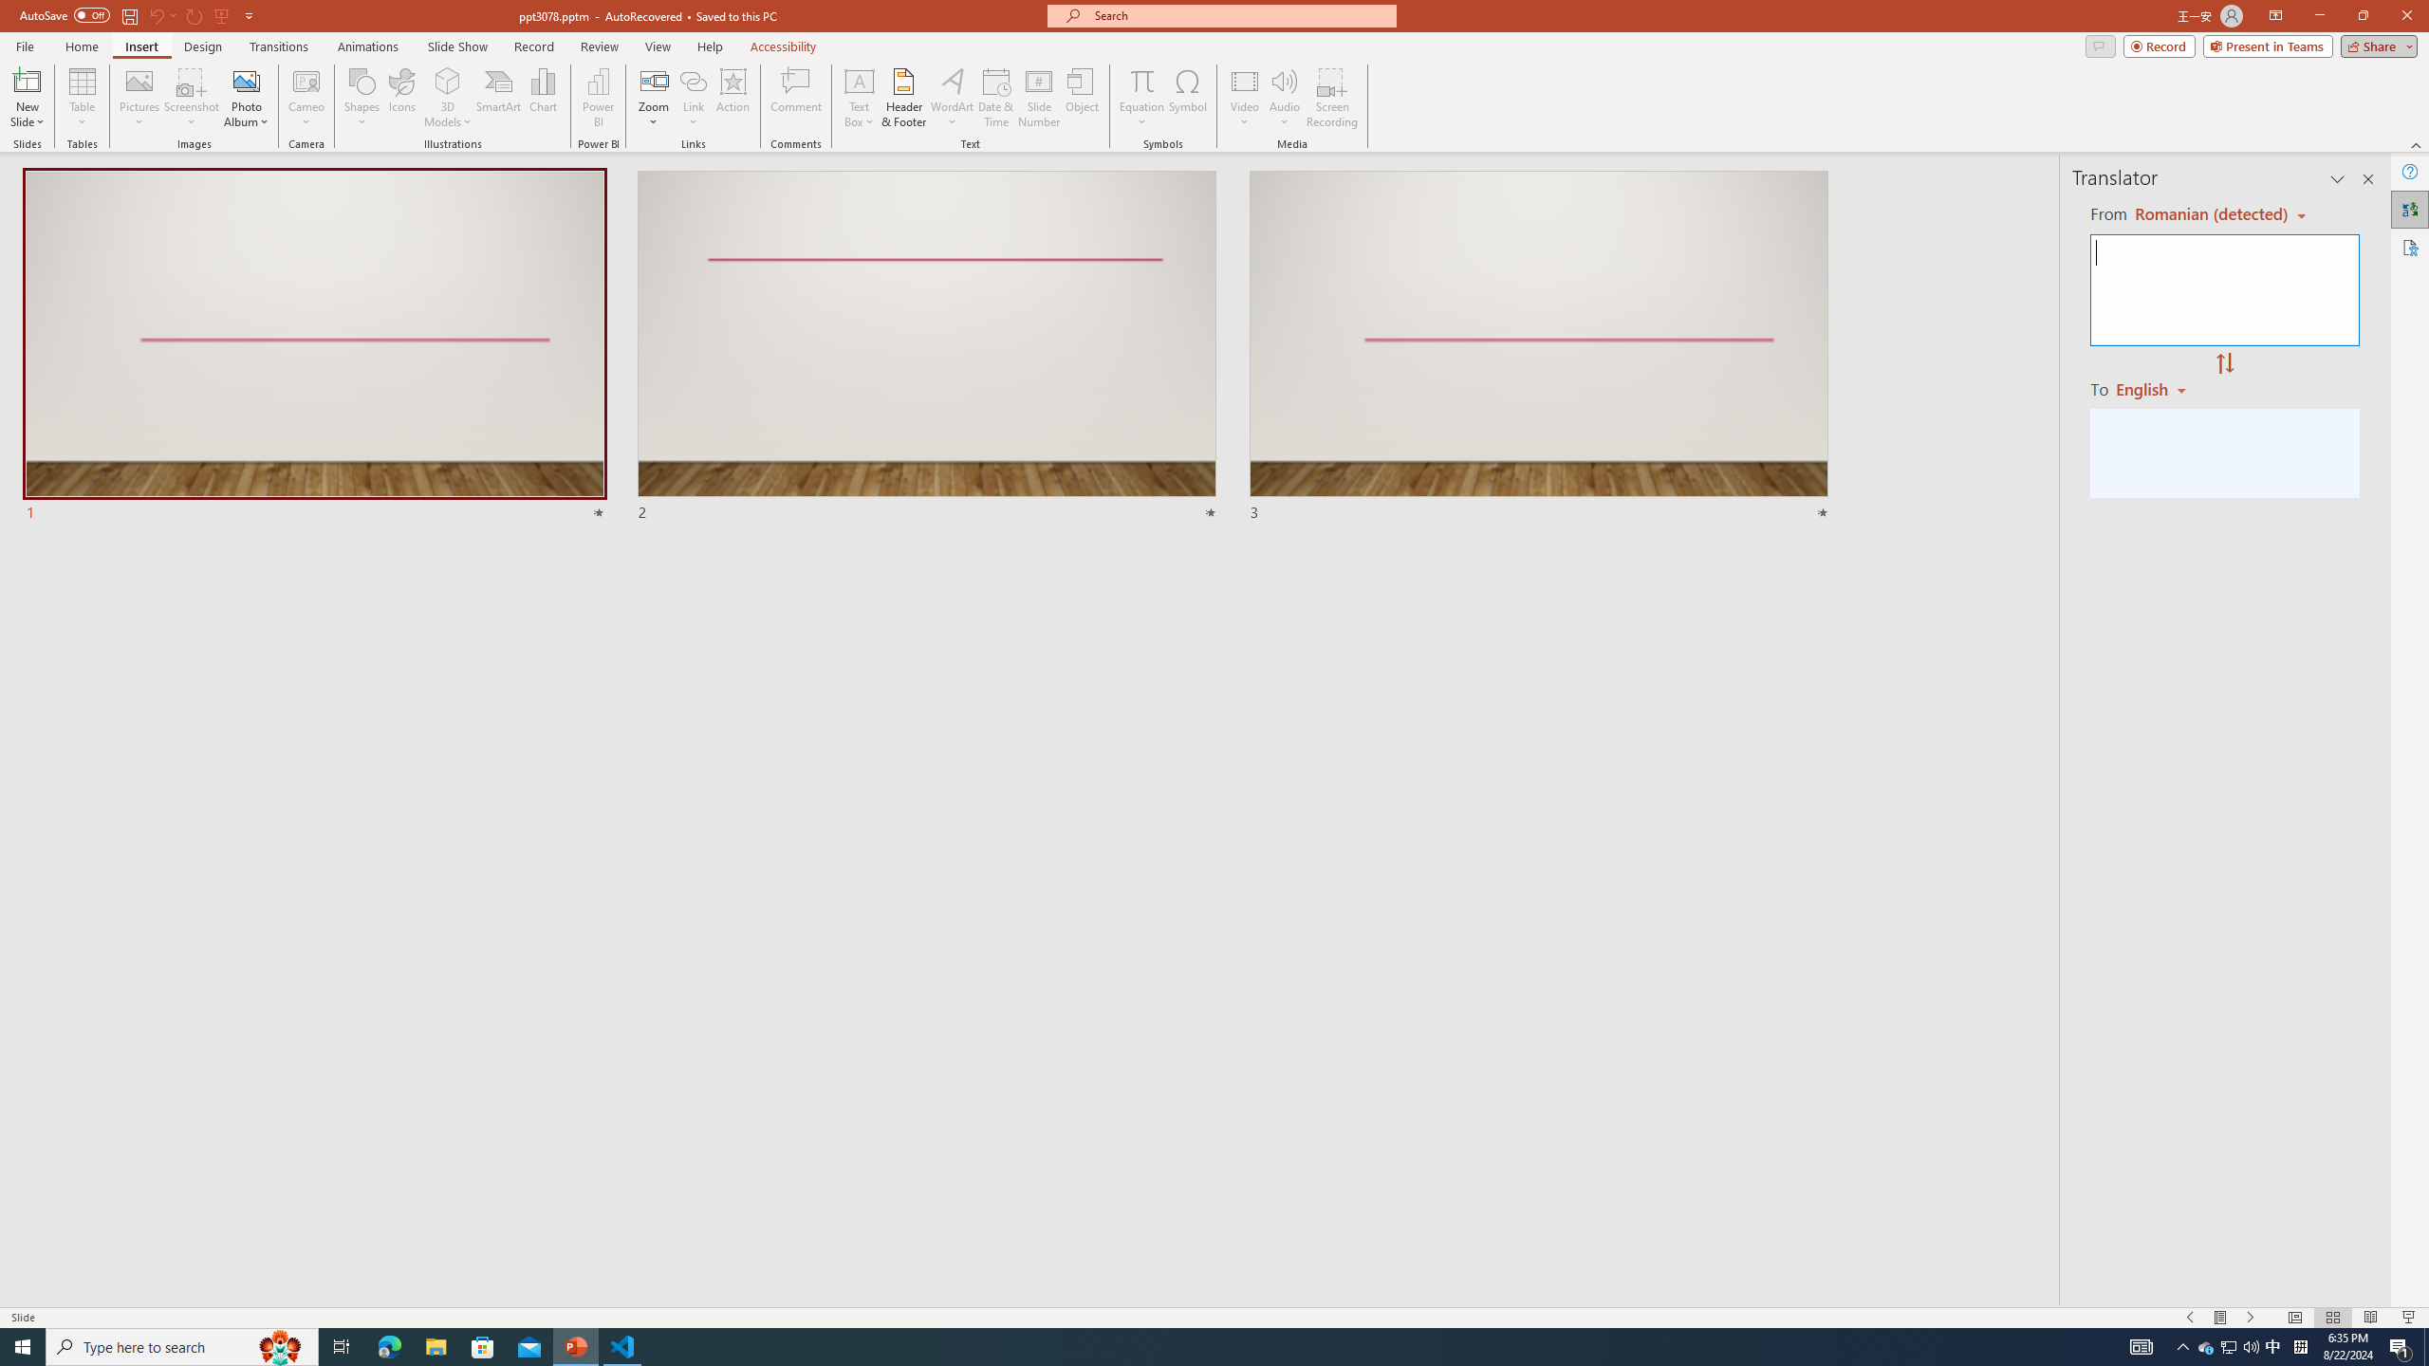  I want to click on Insert, so click(140, 46).